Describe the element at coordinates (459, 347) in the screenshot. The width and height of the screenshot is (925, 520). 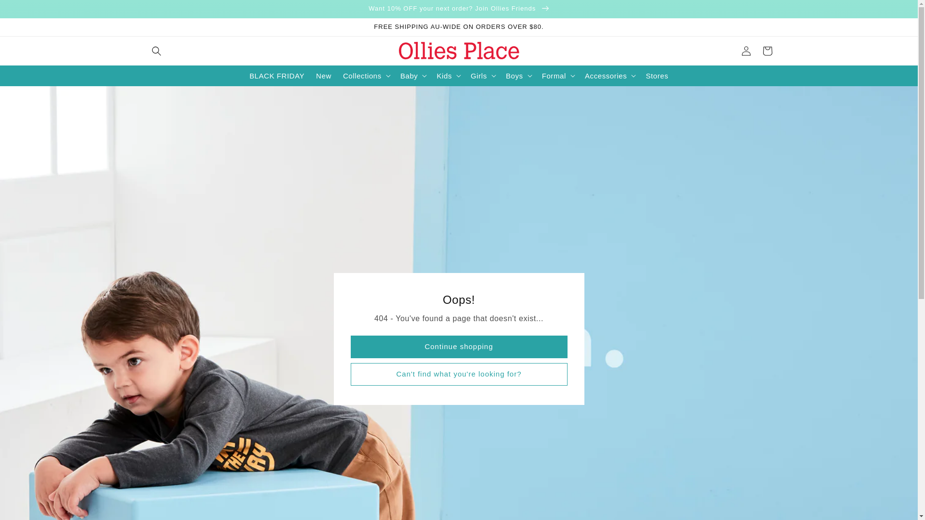
I see `Continue shopping` at that location.